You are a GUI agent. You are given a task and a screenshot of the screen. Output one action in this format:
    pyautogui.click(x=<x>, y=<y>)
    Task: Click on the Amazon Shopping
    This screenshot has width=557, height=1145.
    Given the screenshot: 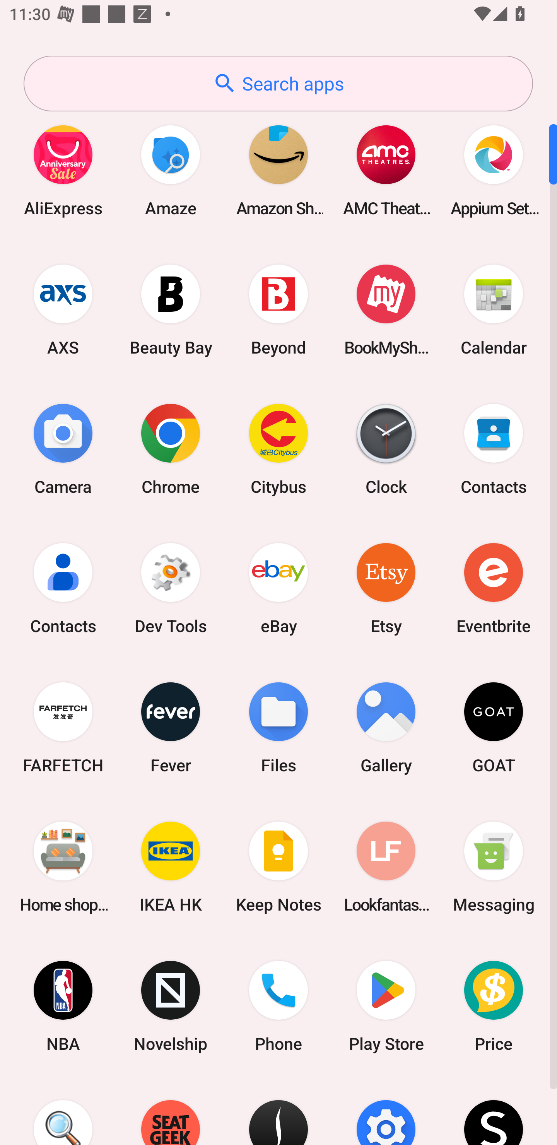 What is the action you would take?
    pyautogui.click(x=278, y=170)
    